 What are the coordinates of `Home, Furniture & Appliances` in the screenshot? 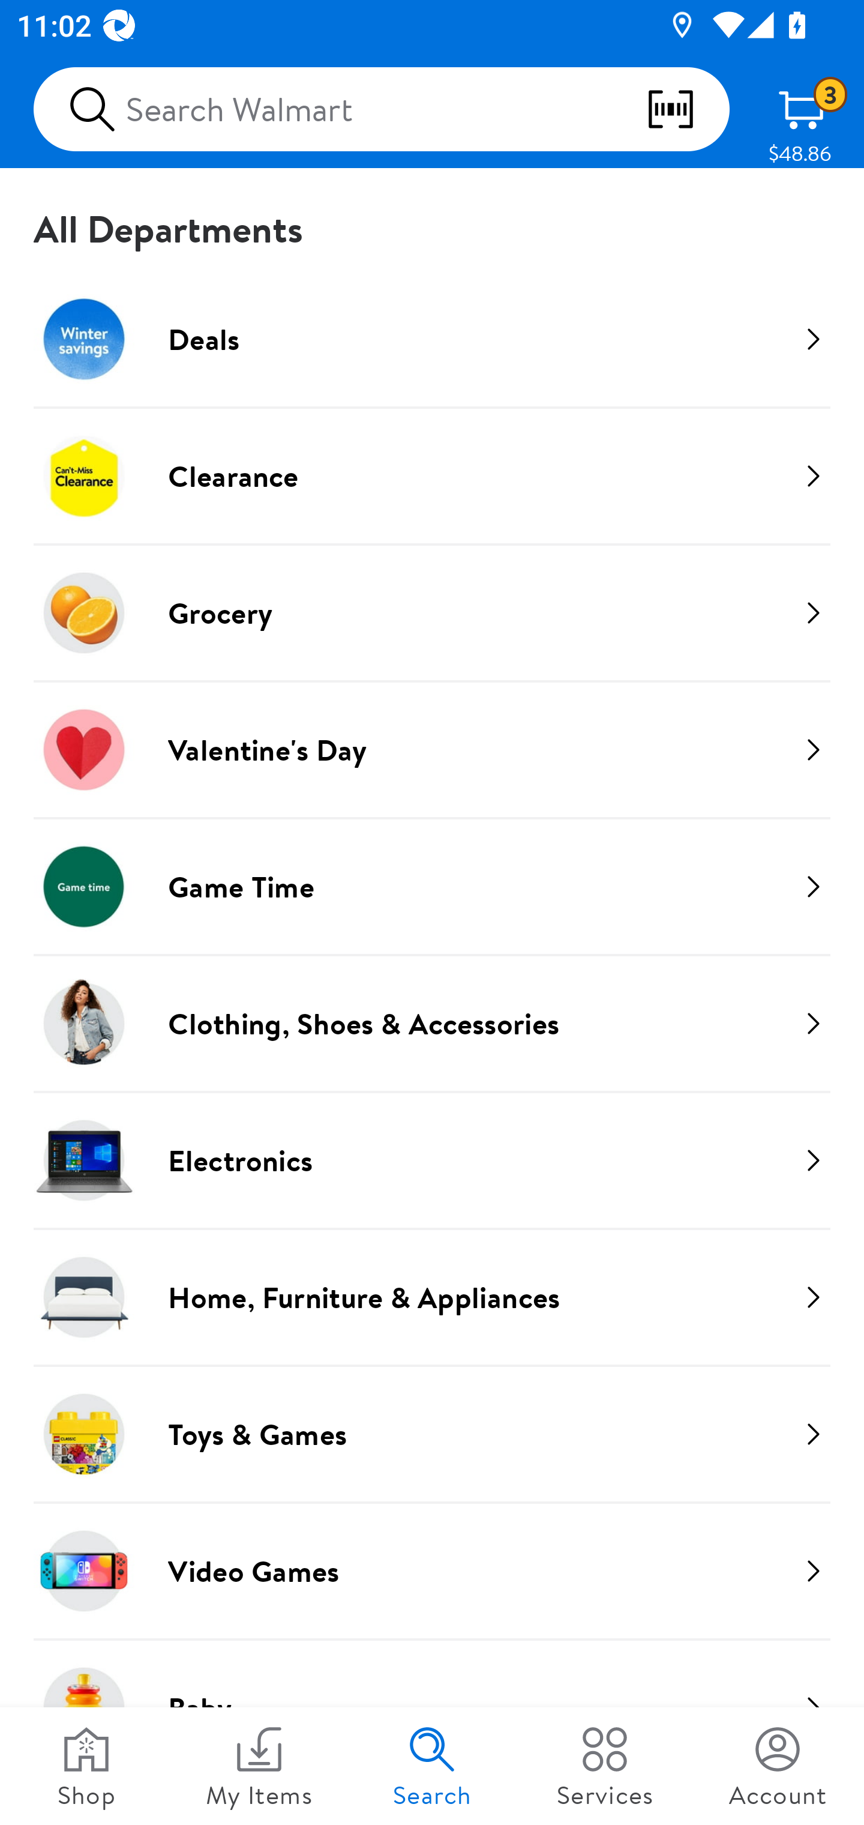 It's located at (432, 1297).